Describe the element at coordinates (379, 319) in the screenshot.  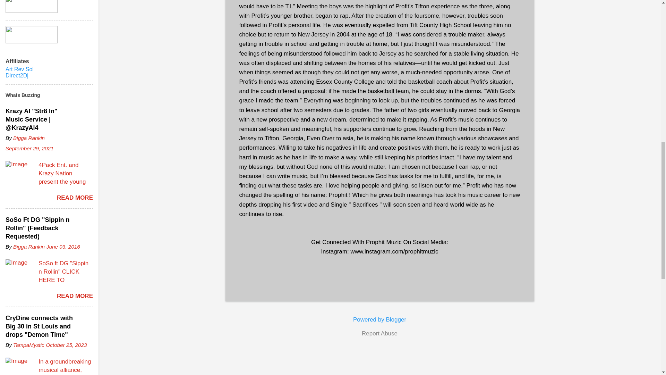
I see `Powered by Blogger` at that location.